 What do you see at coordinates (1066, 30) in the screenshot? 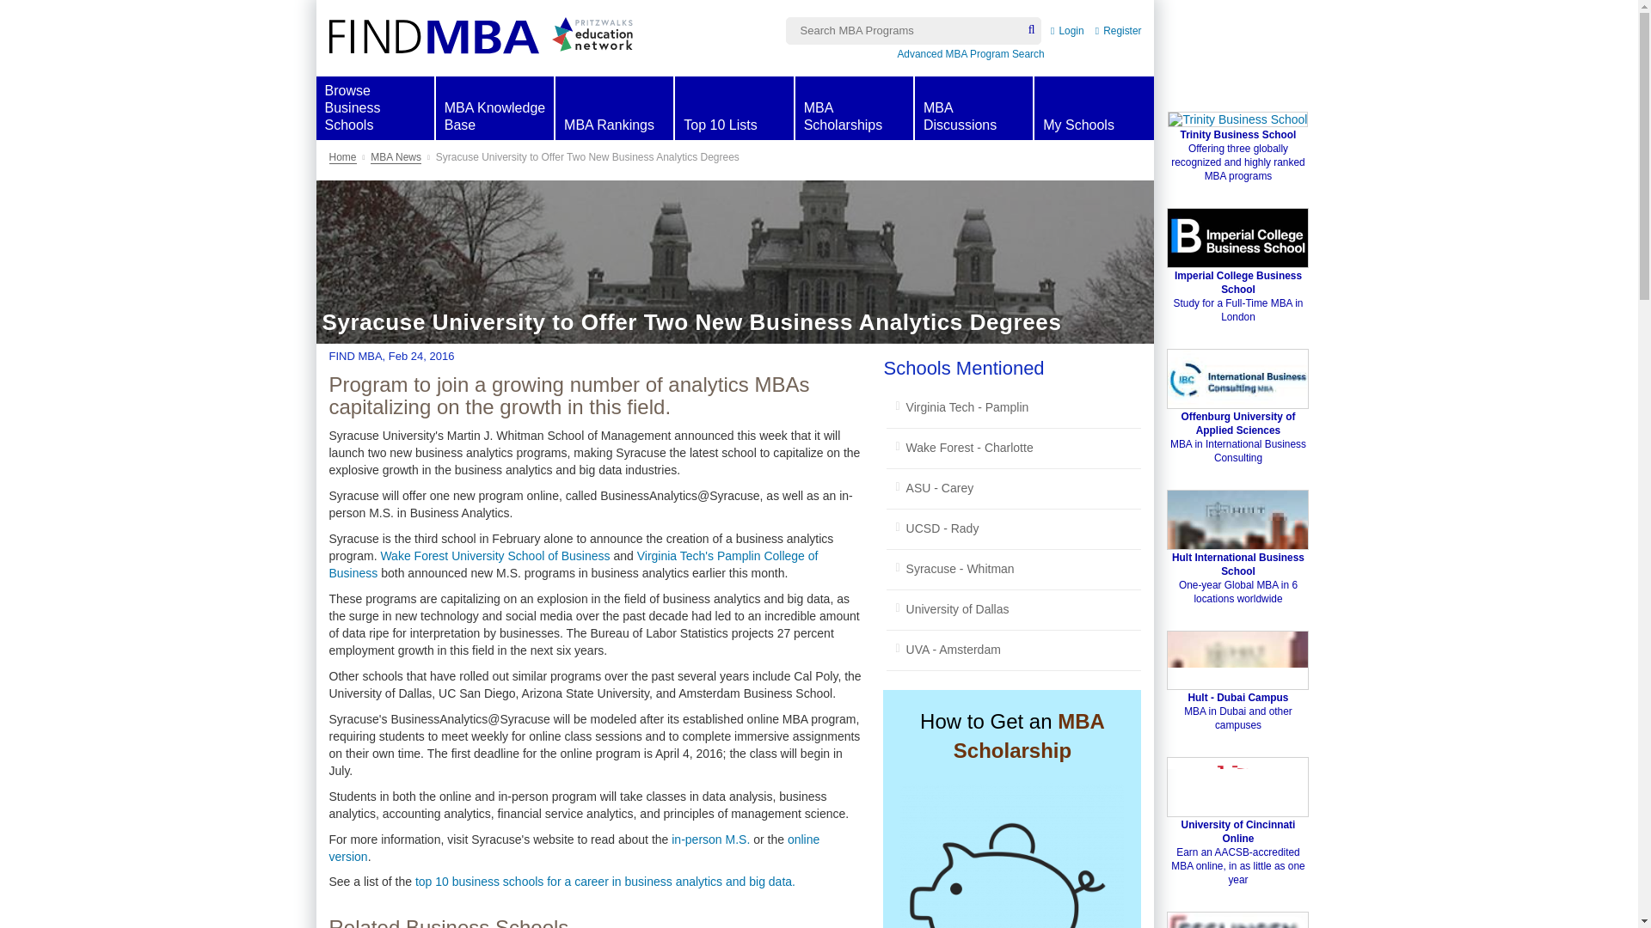
I see `Syracuse University - Whitman School of Management` at bounding box center [1066, 30].